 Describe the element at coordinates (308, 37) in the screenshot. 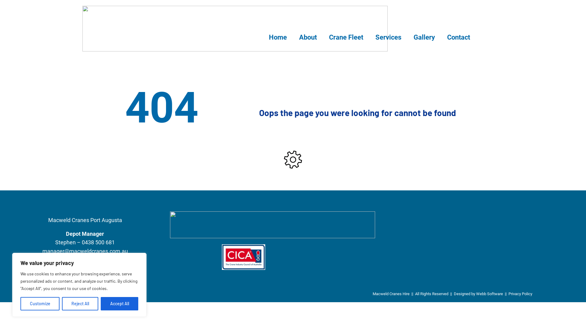

I see `About` at that location.